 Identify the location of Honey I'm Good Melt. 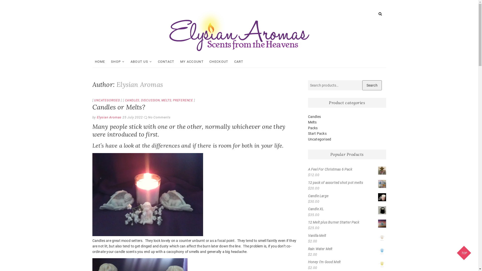
(347, 262).